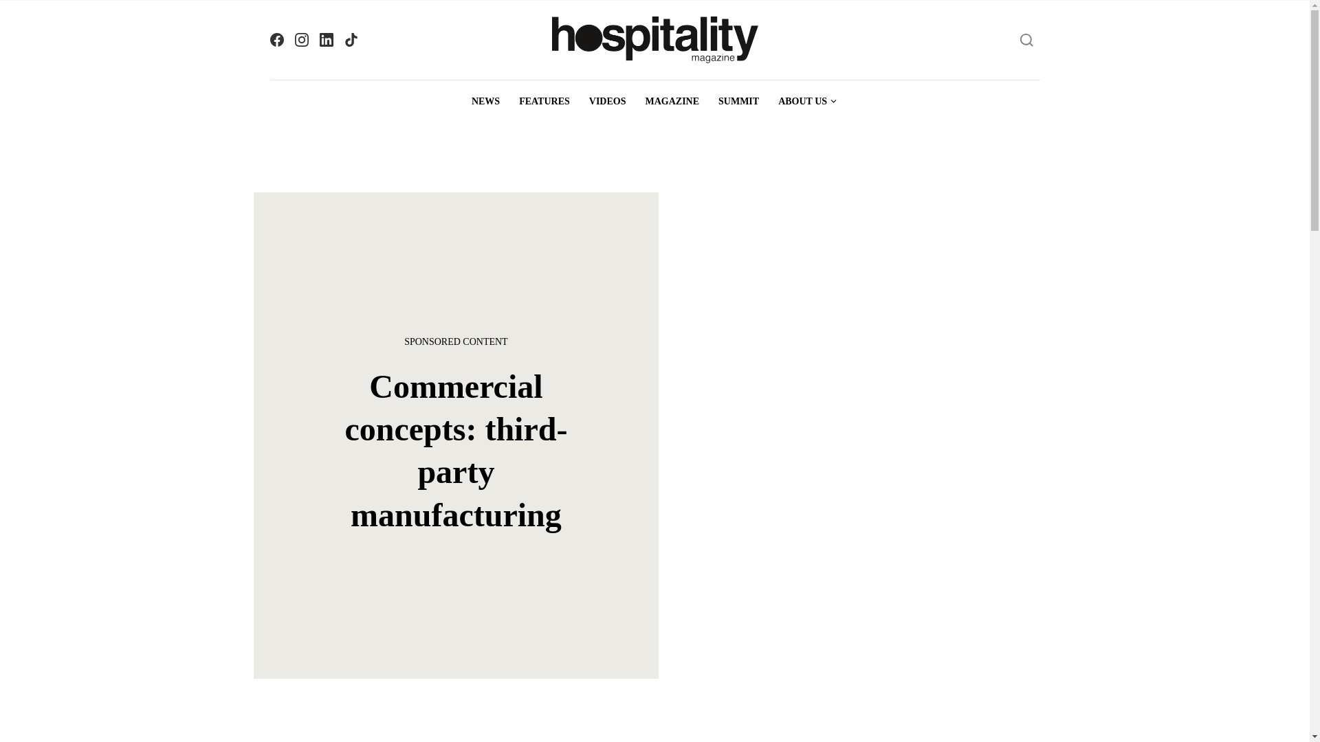 Image resolution: width=1320 pixels, height=742 pixels. What do you see at coordinates (544, 102) in the screenshot?
I see `FEATURES` at bounding box center [544, 102].